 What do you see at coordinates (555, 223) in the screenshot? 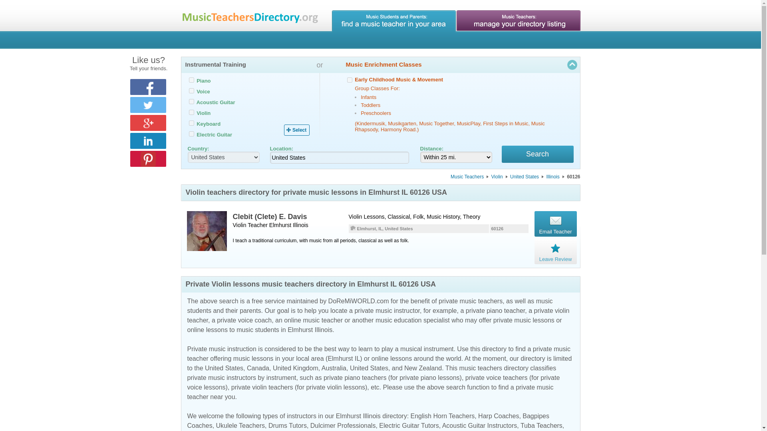
I see `Email Teacher` at bounding box center [555, 223].